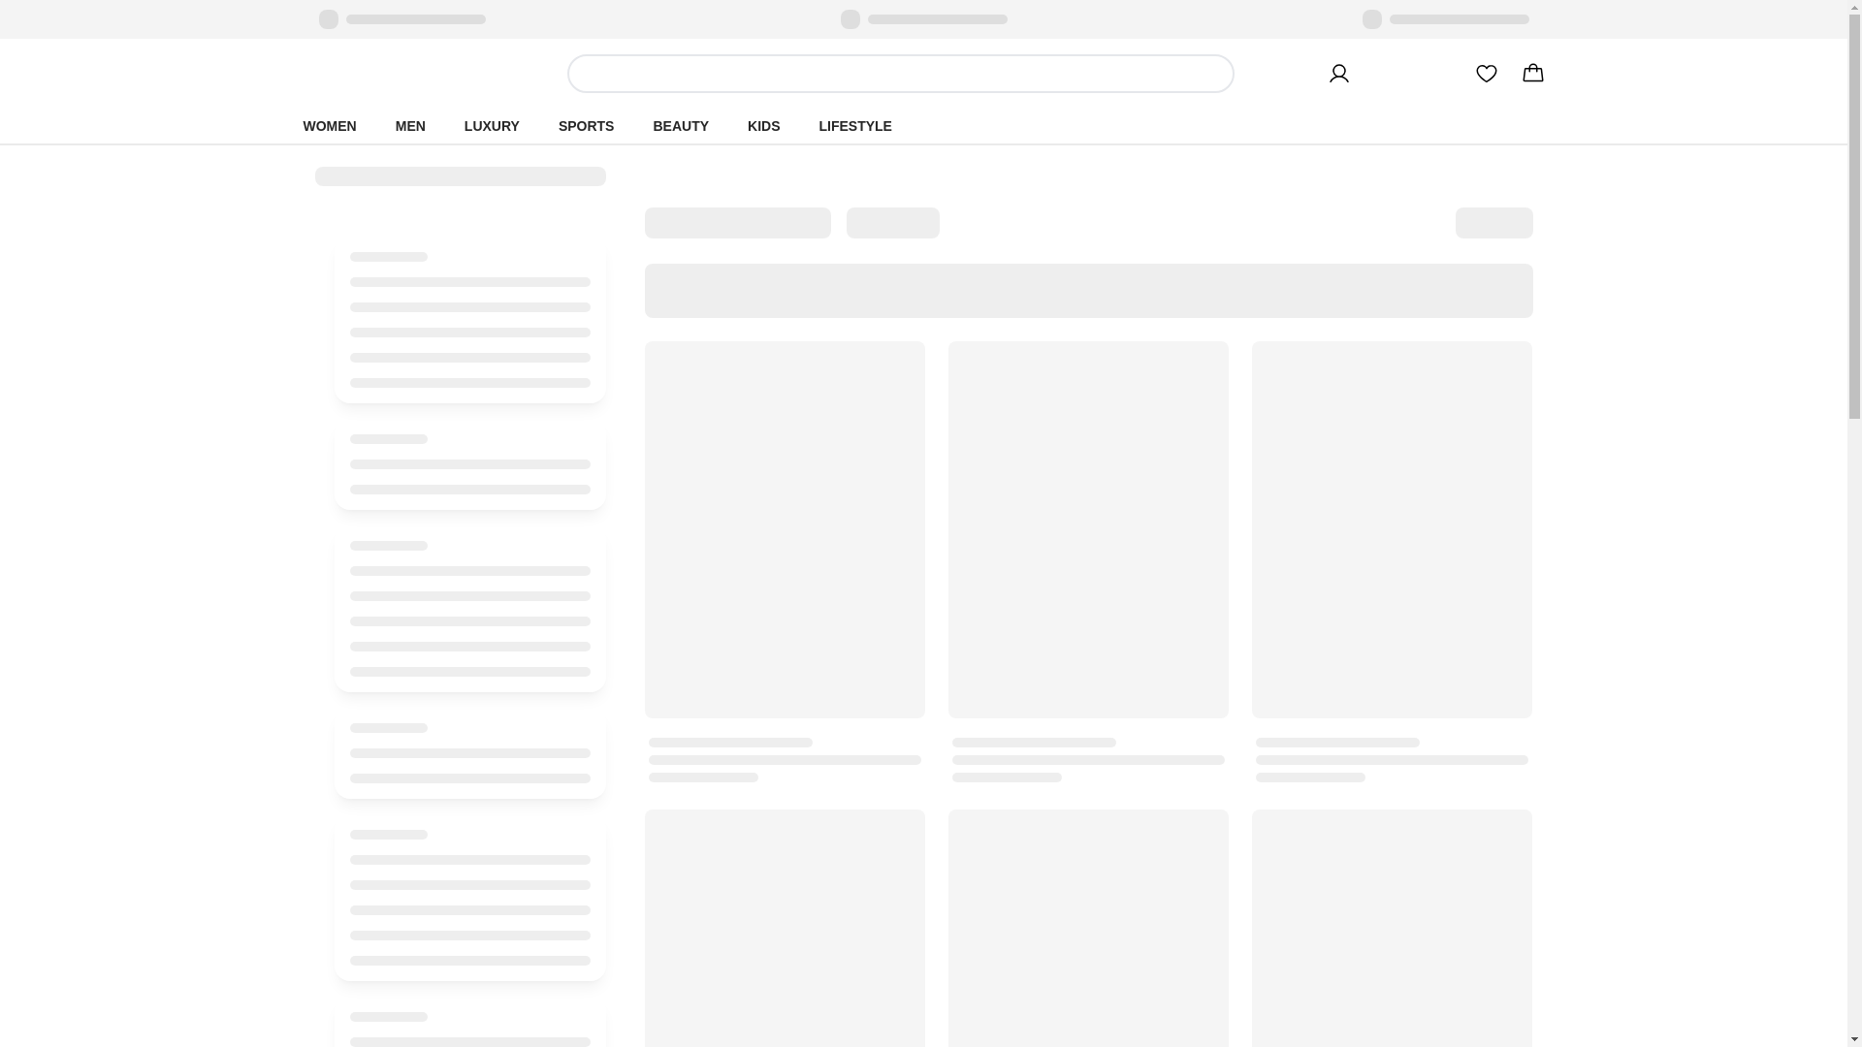 This screenshot has width=1862, height=1047. I want to click on BEAUTY, so click(680, 126).